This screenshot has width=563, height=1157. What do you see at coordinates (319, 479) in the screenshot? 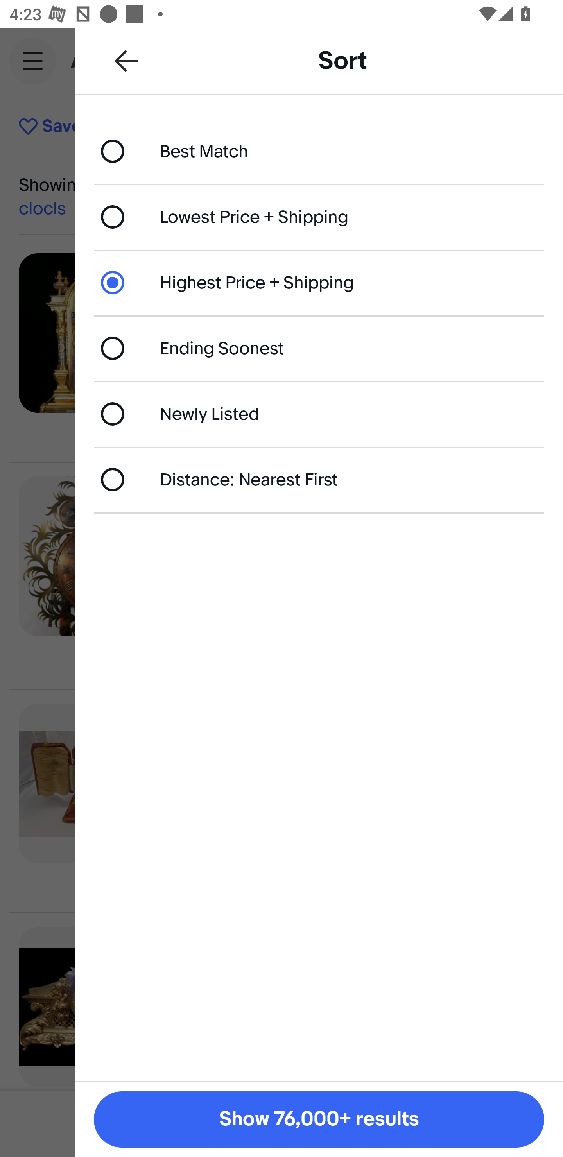
I see `Distance: Nearest First` at bounding box center [319, 479].